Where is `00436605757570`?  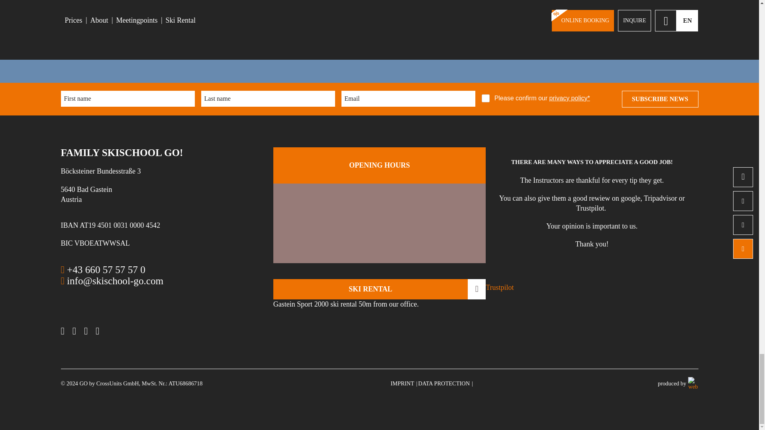
00436605757570 is located at coordinates (103, 270).